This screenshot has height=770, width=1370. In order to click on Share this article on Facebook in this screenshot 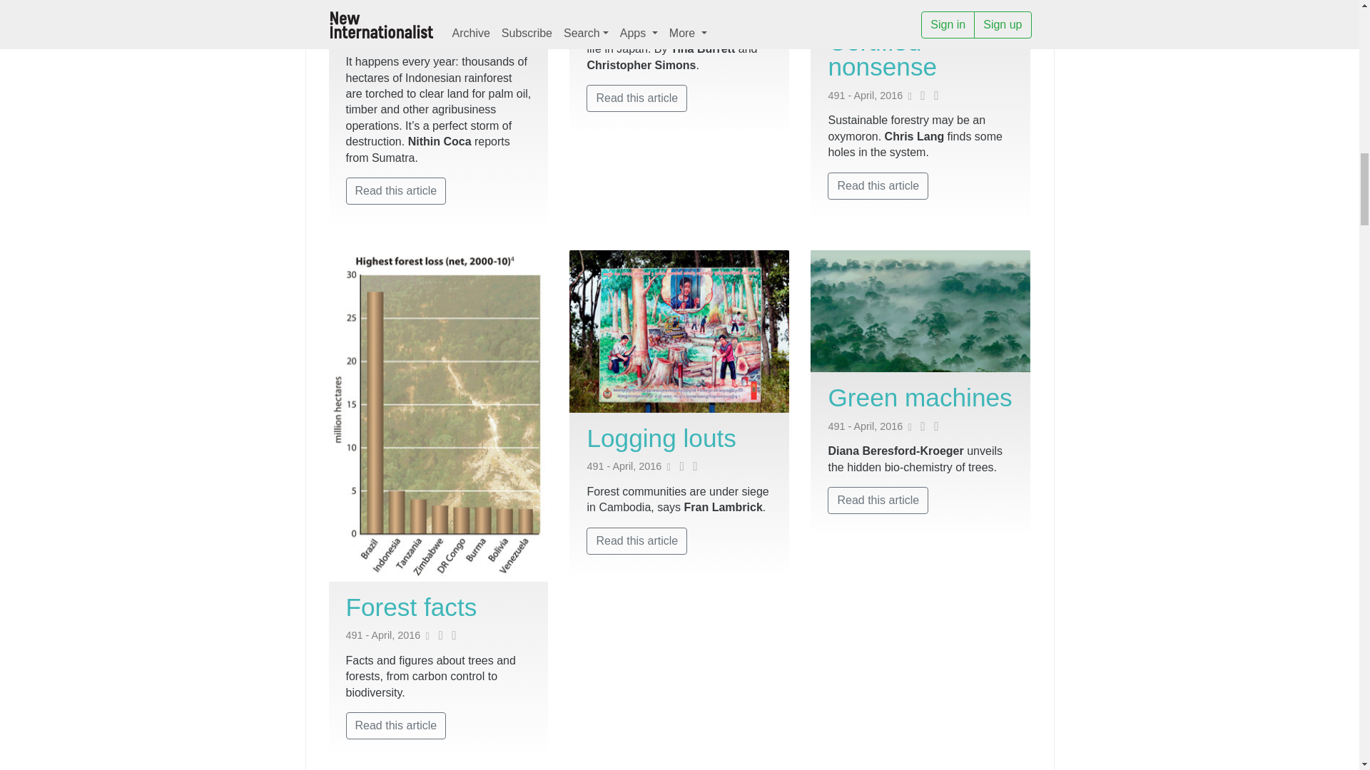, I will do `click(692, 9)`.